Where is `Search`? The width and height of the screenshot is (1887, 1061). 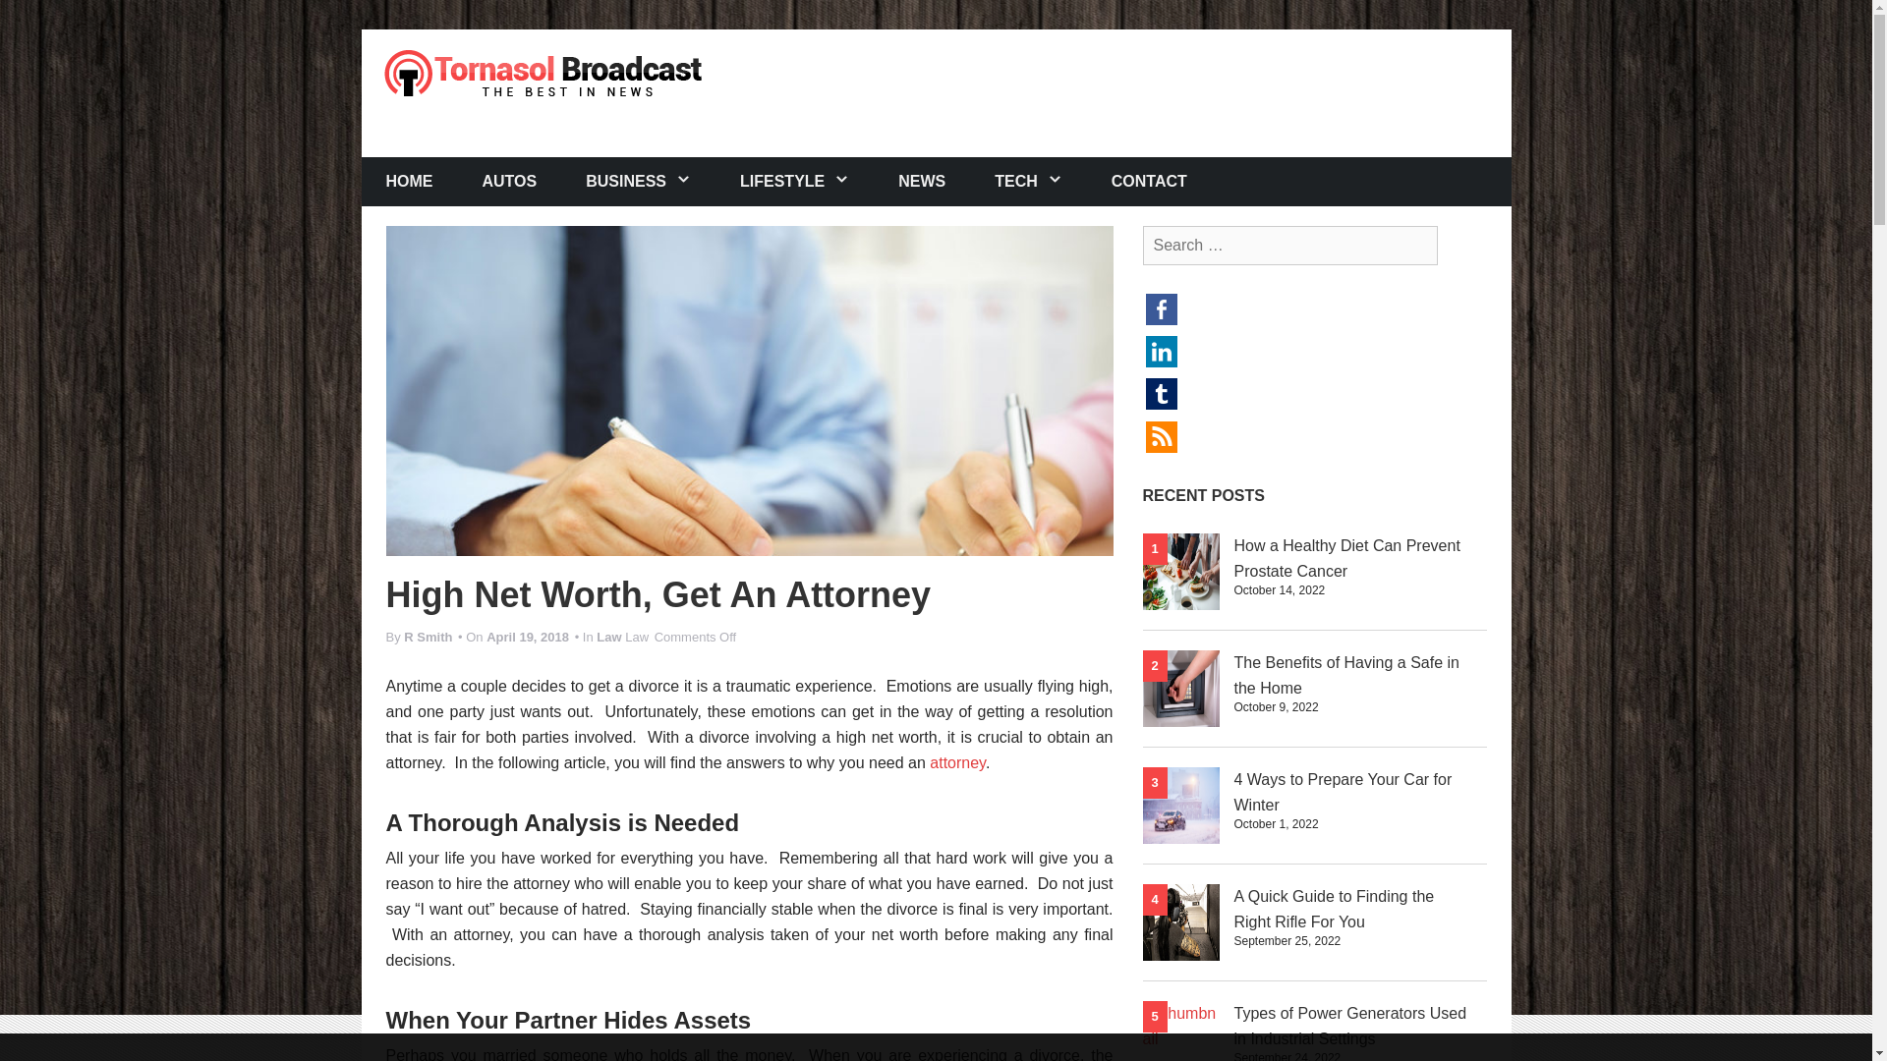 Search is located at coordinates (31, 12).